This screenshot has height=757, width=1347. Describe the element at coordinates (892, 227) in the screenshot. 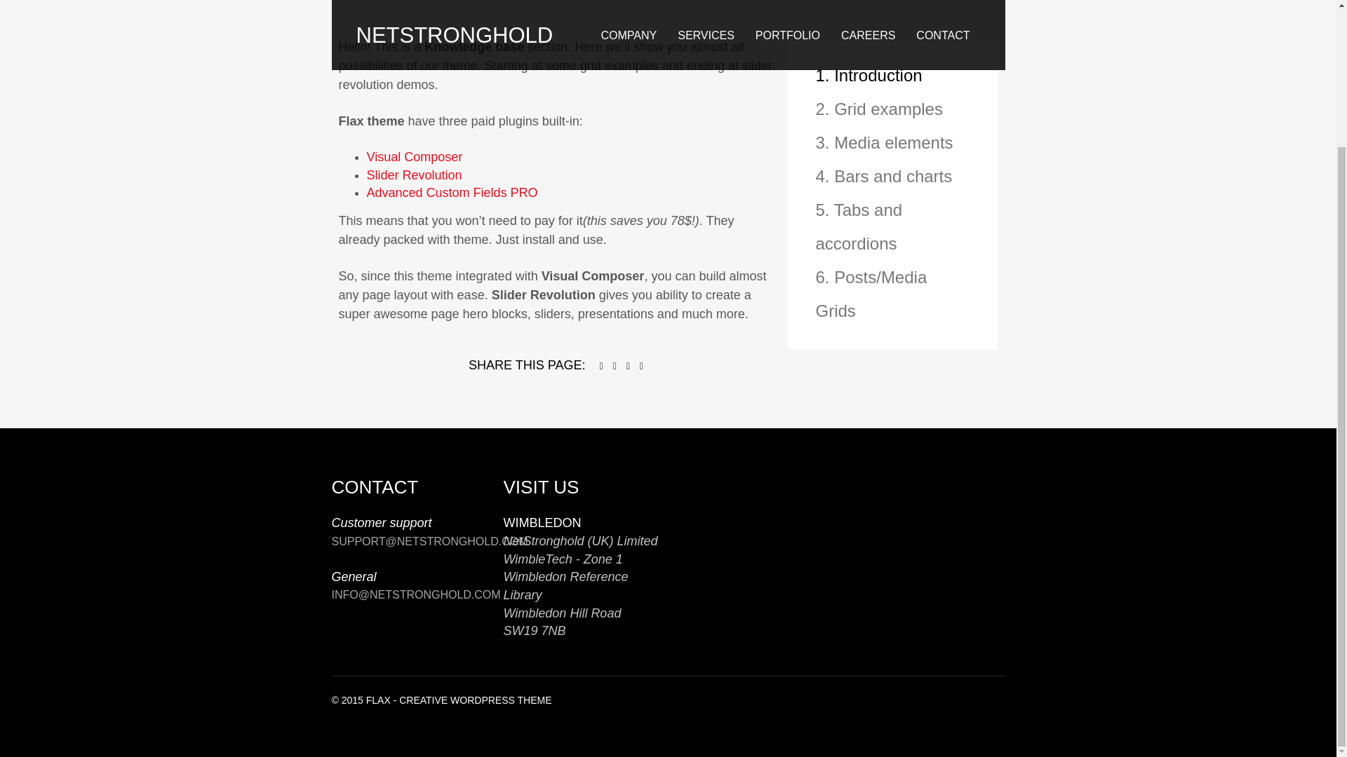

I see `5. Tabs and accordions` at that location.